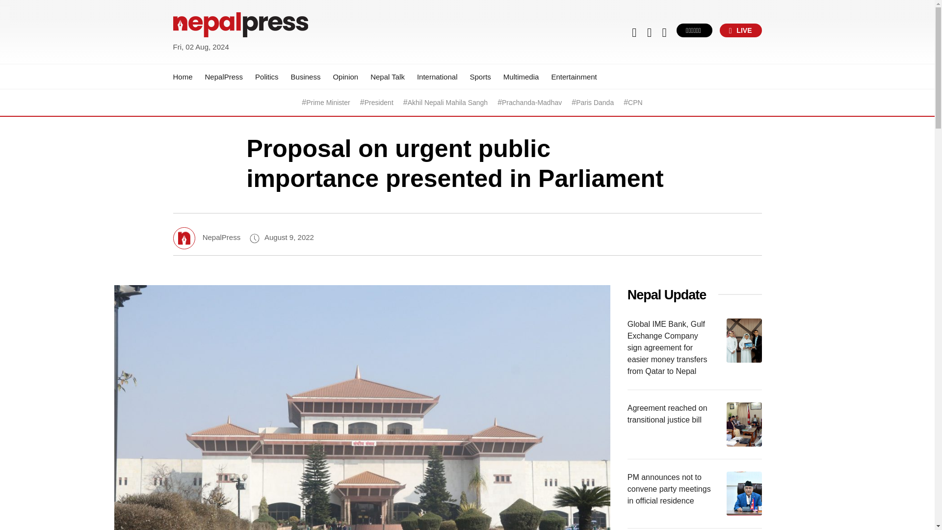 The width and height of the screenshot is (942, 530). What do you see at coordinates (379, 103) in the screenshot?
I see `President` at bounding box center [379, 103].